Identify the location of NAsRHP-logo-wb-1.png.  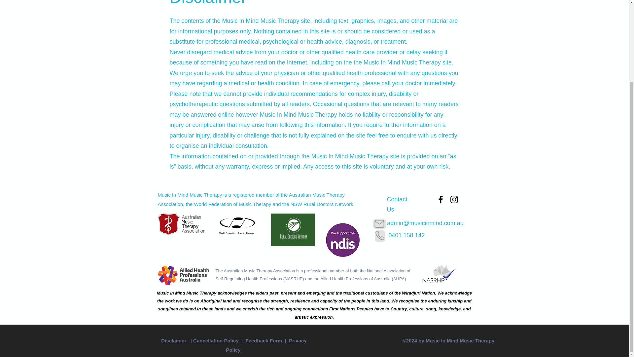
(439, 274).